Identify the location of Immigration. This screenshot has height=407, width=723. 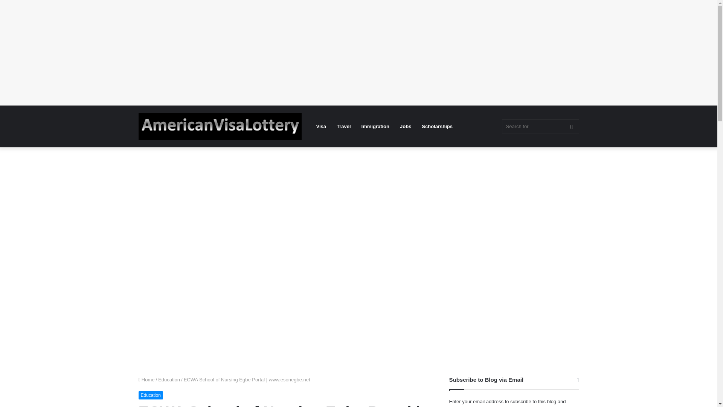
(375, 126).